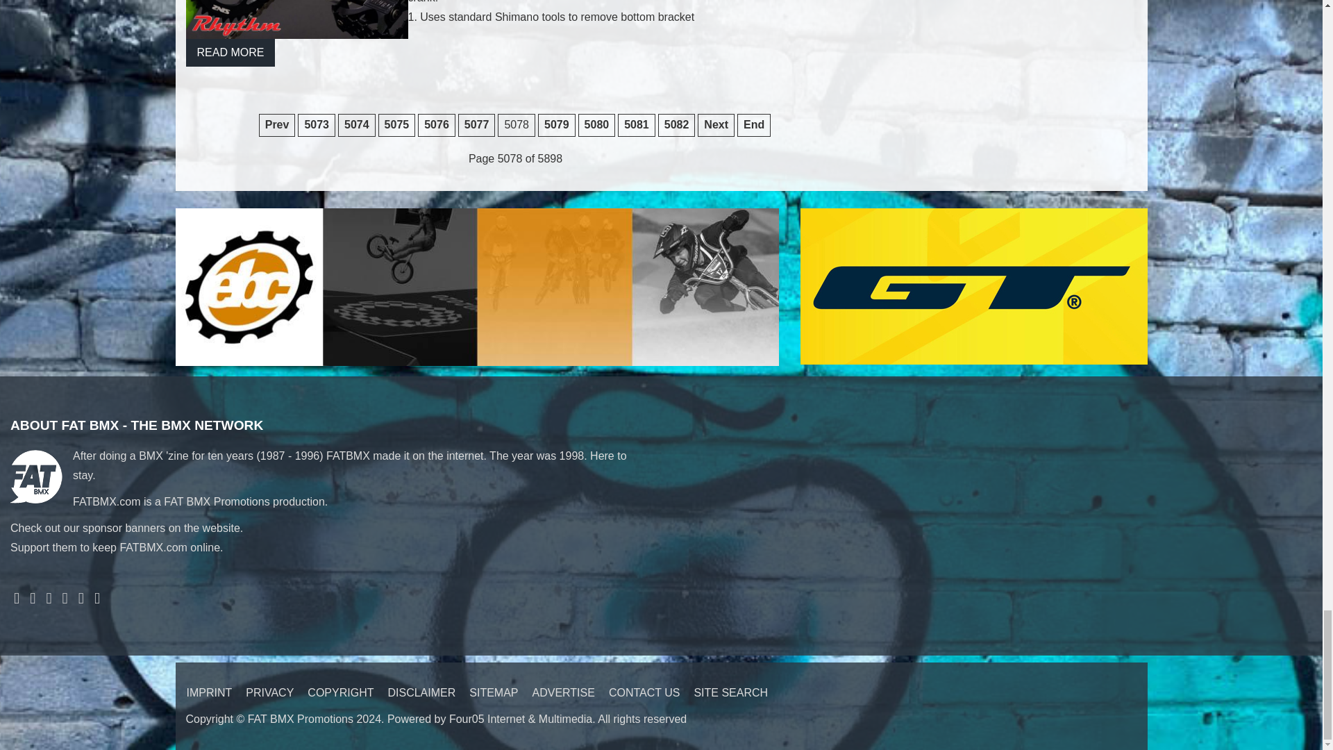  What do you see at coordinates (317, 125) in the screenshot?
I see `5073` at bounding box center [317, 125].